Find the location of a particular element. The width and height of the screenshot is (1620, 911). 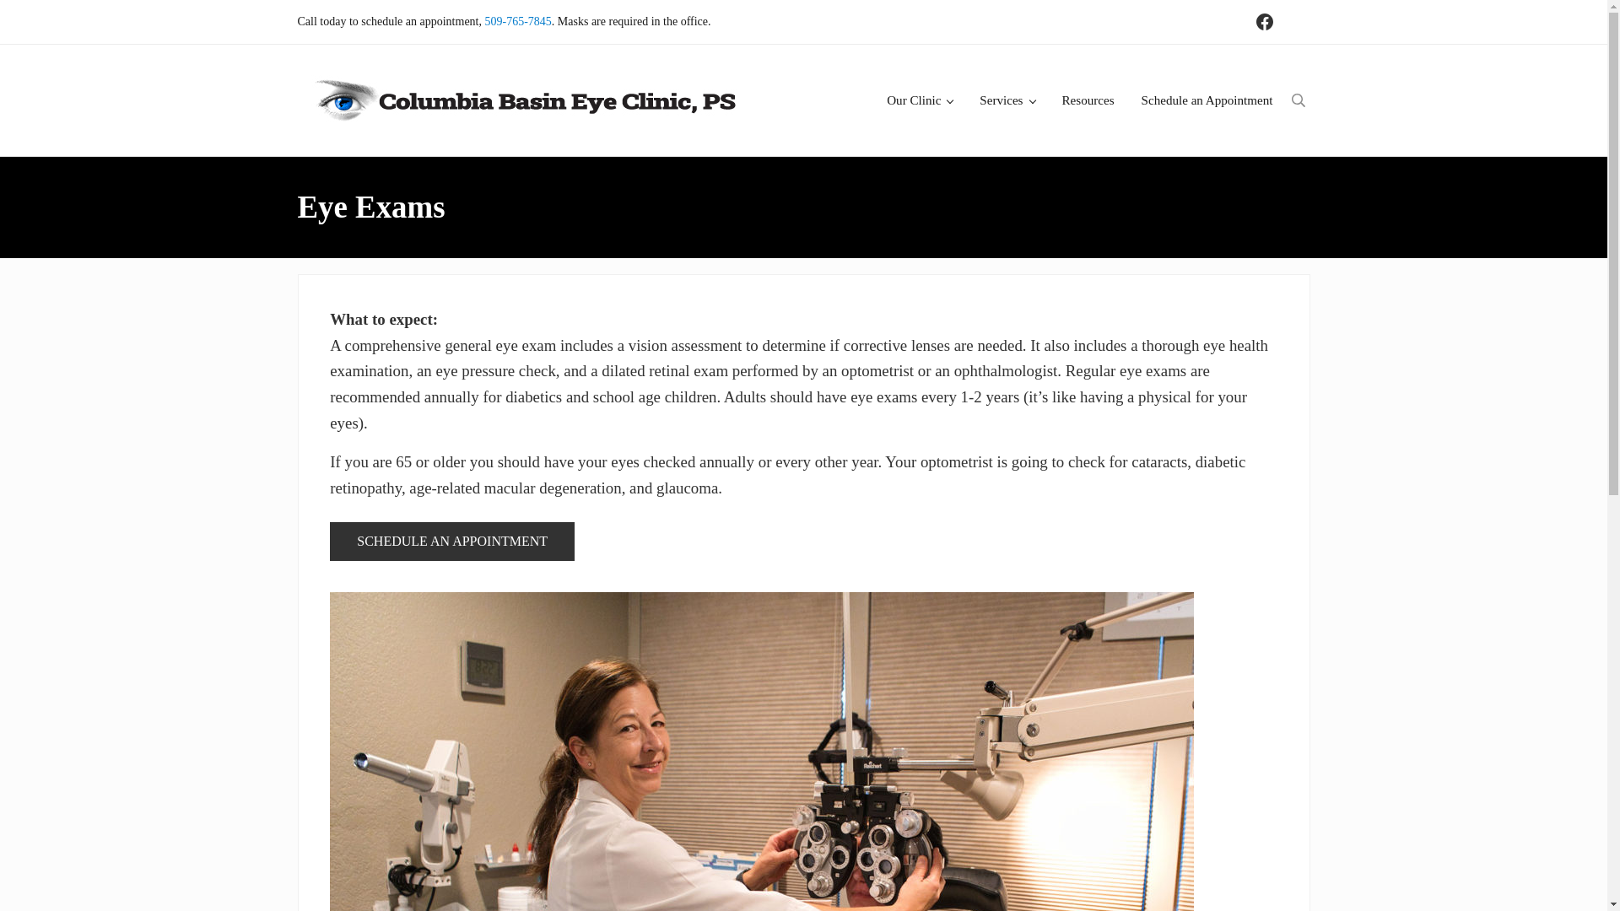

Facebook is located at coordinates (1264, 22).